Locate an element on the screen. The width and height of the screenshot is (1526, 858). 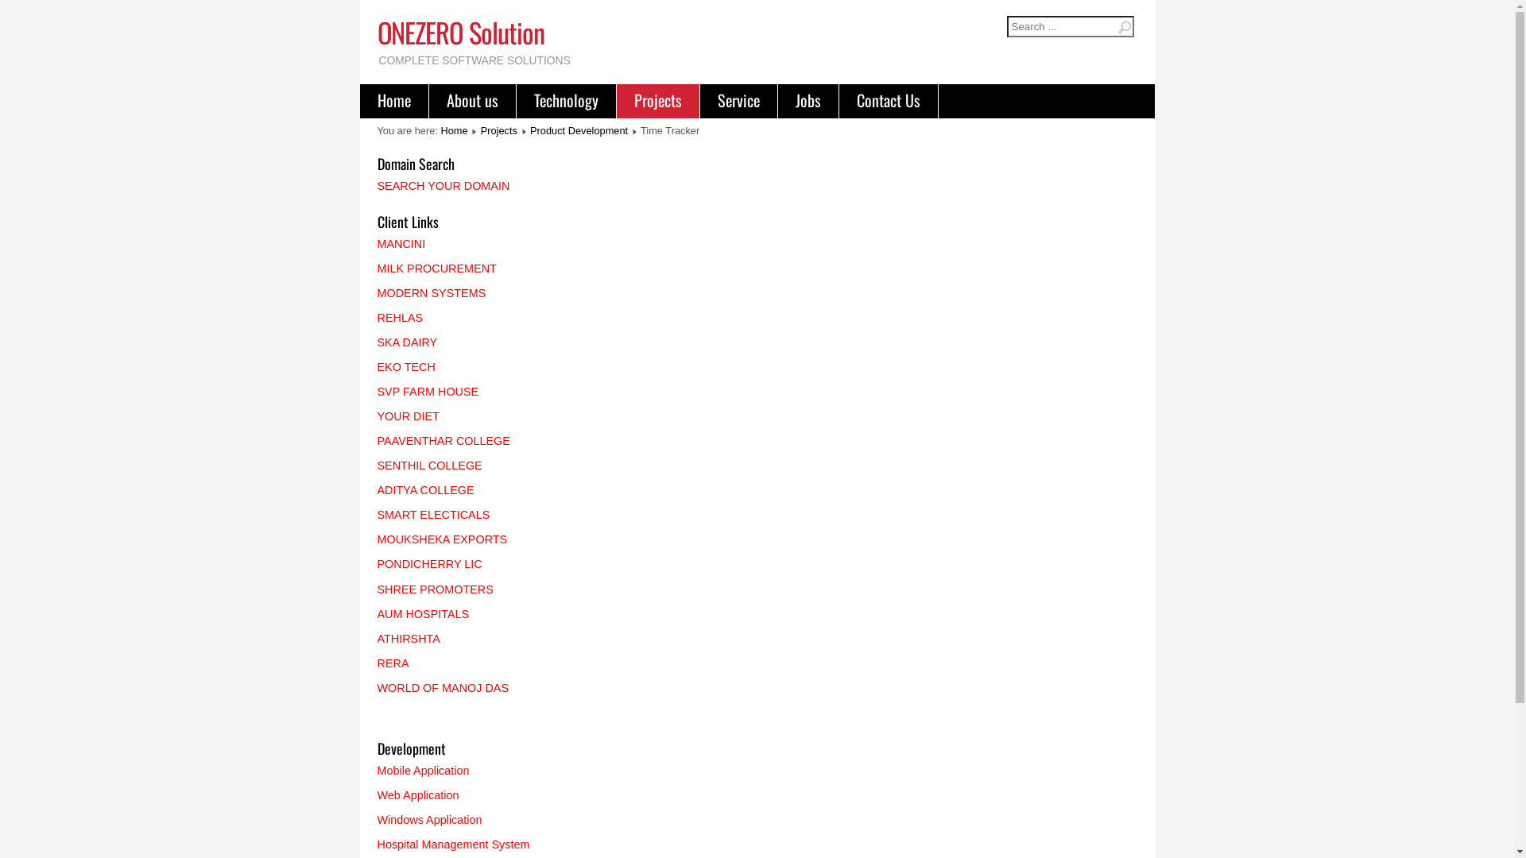
SMART ELECTICALS is located at coordinates (433, 515).